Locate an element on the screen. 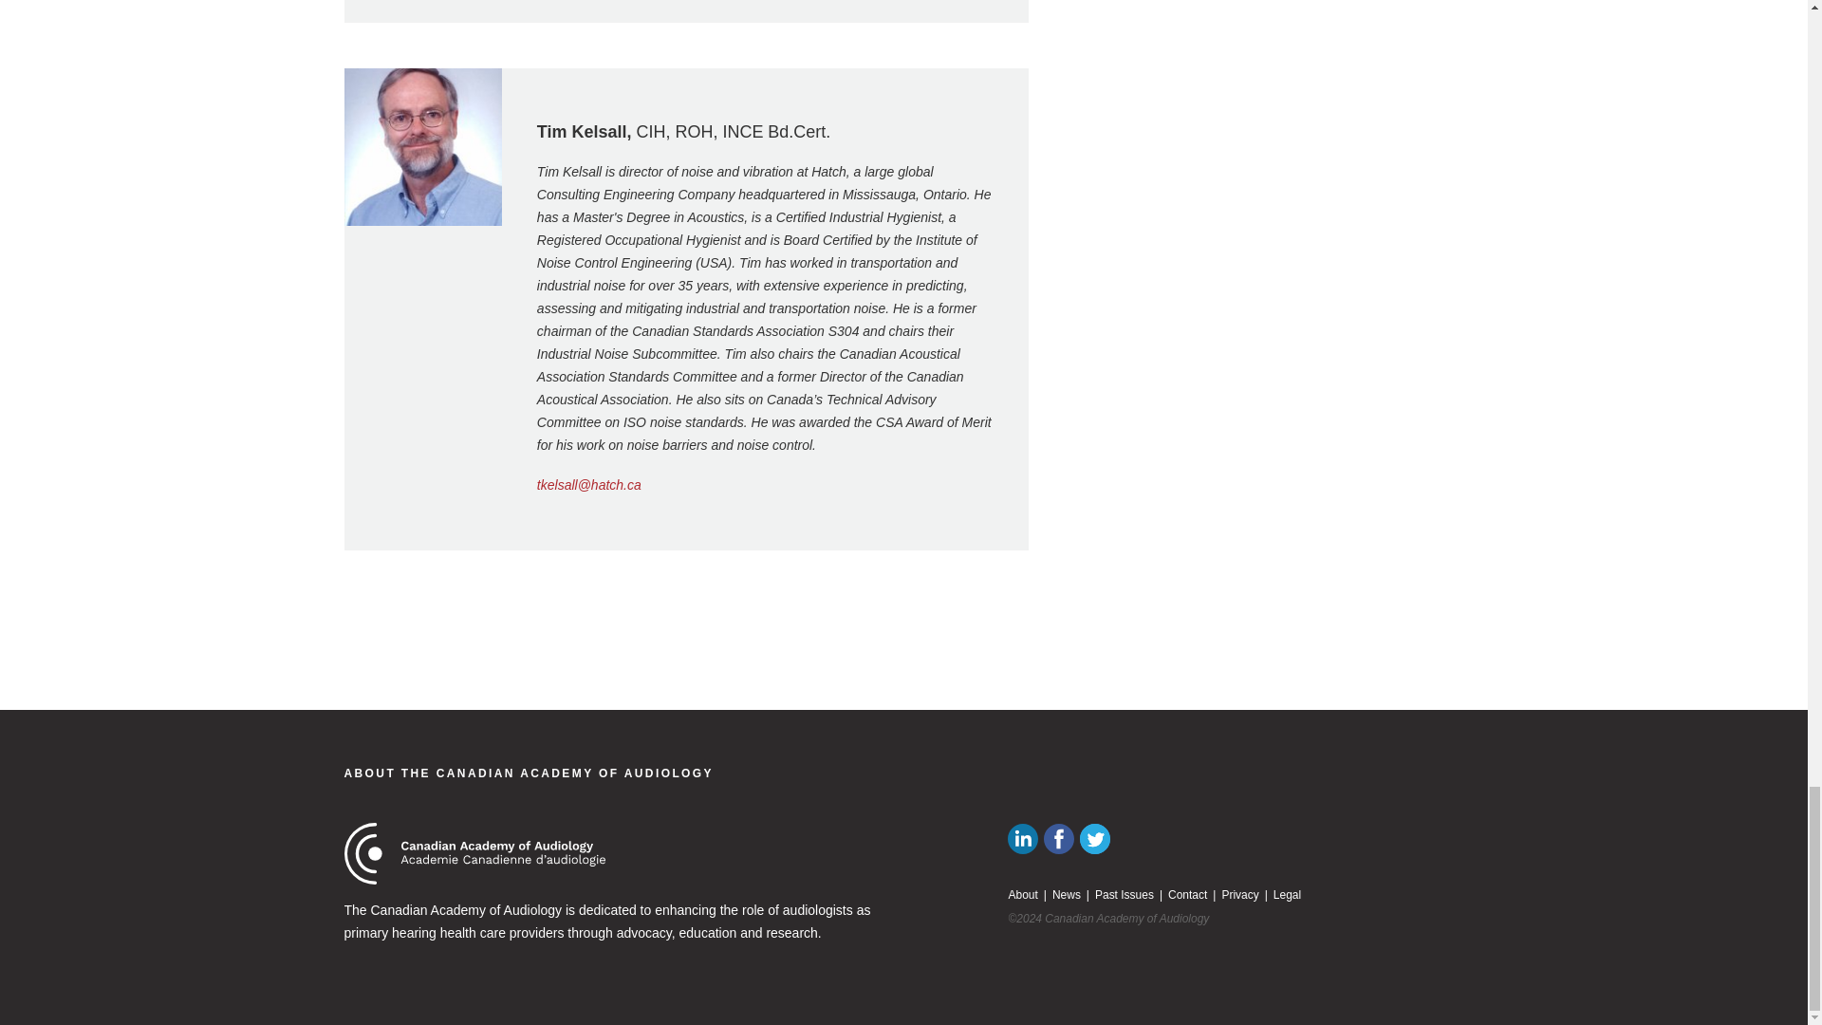  The Canadian Academy of Audiology is located at coordinates (528, 773).